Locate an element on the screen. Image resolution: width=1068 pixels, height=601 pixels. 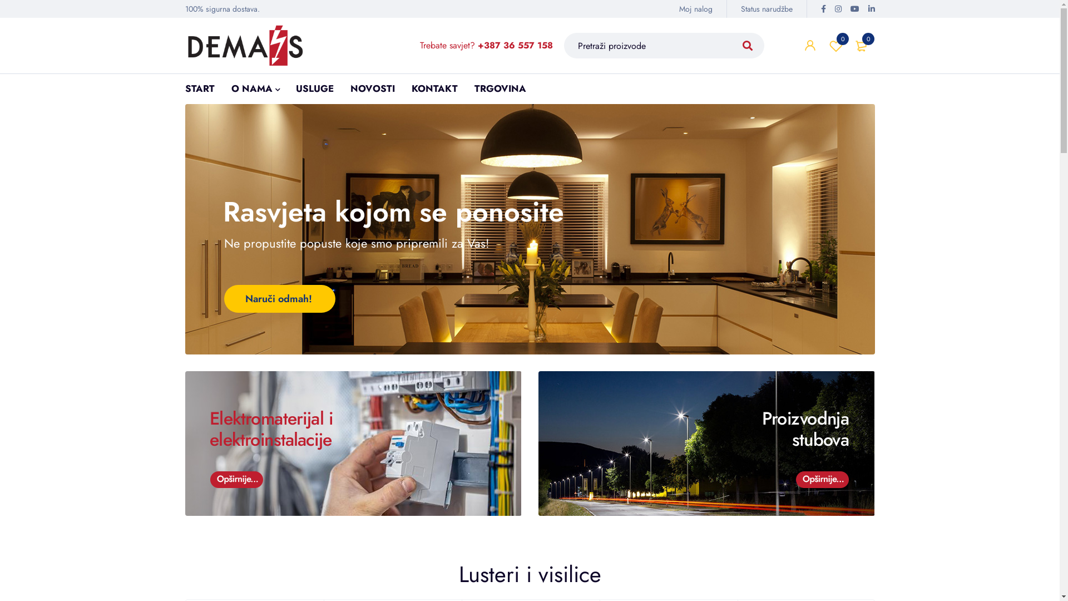
DEMA&S is located at coordinates (245, 46).